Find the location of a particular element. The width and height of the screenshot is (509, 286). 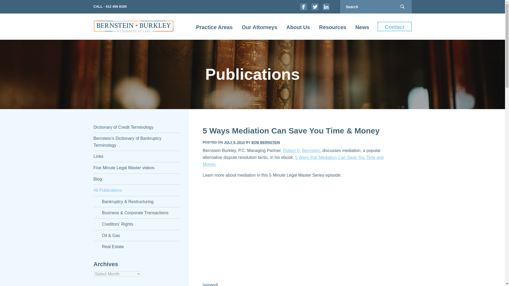

Bernstein Burkley is located at coordinates (133, 26).